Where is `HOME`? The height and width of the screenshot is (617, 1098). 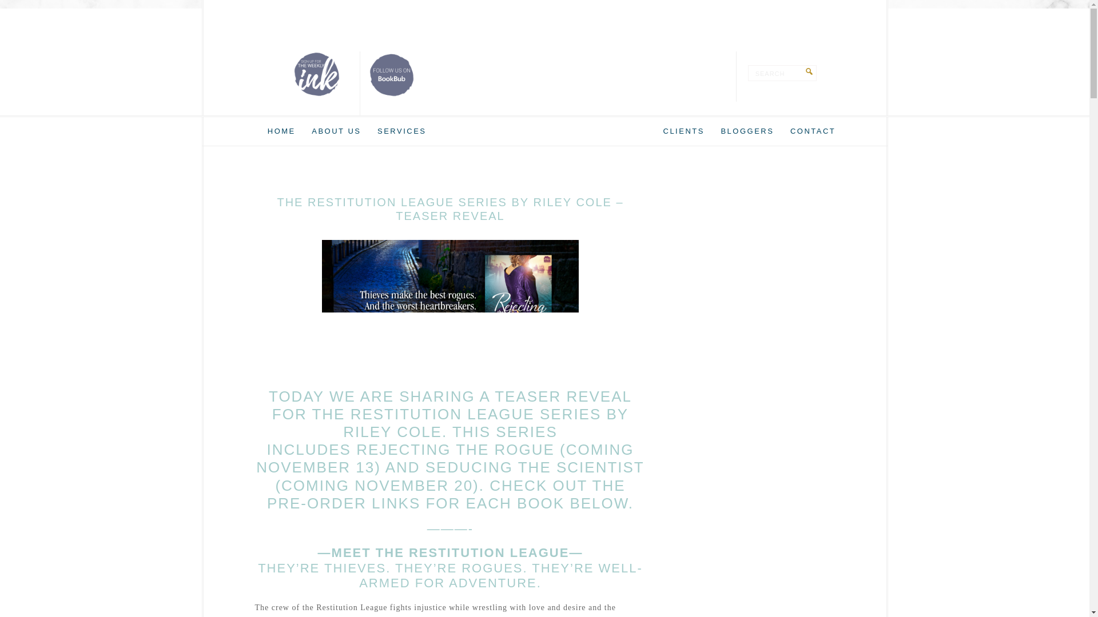 HOME is located at coordinates (281, 131).